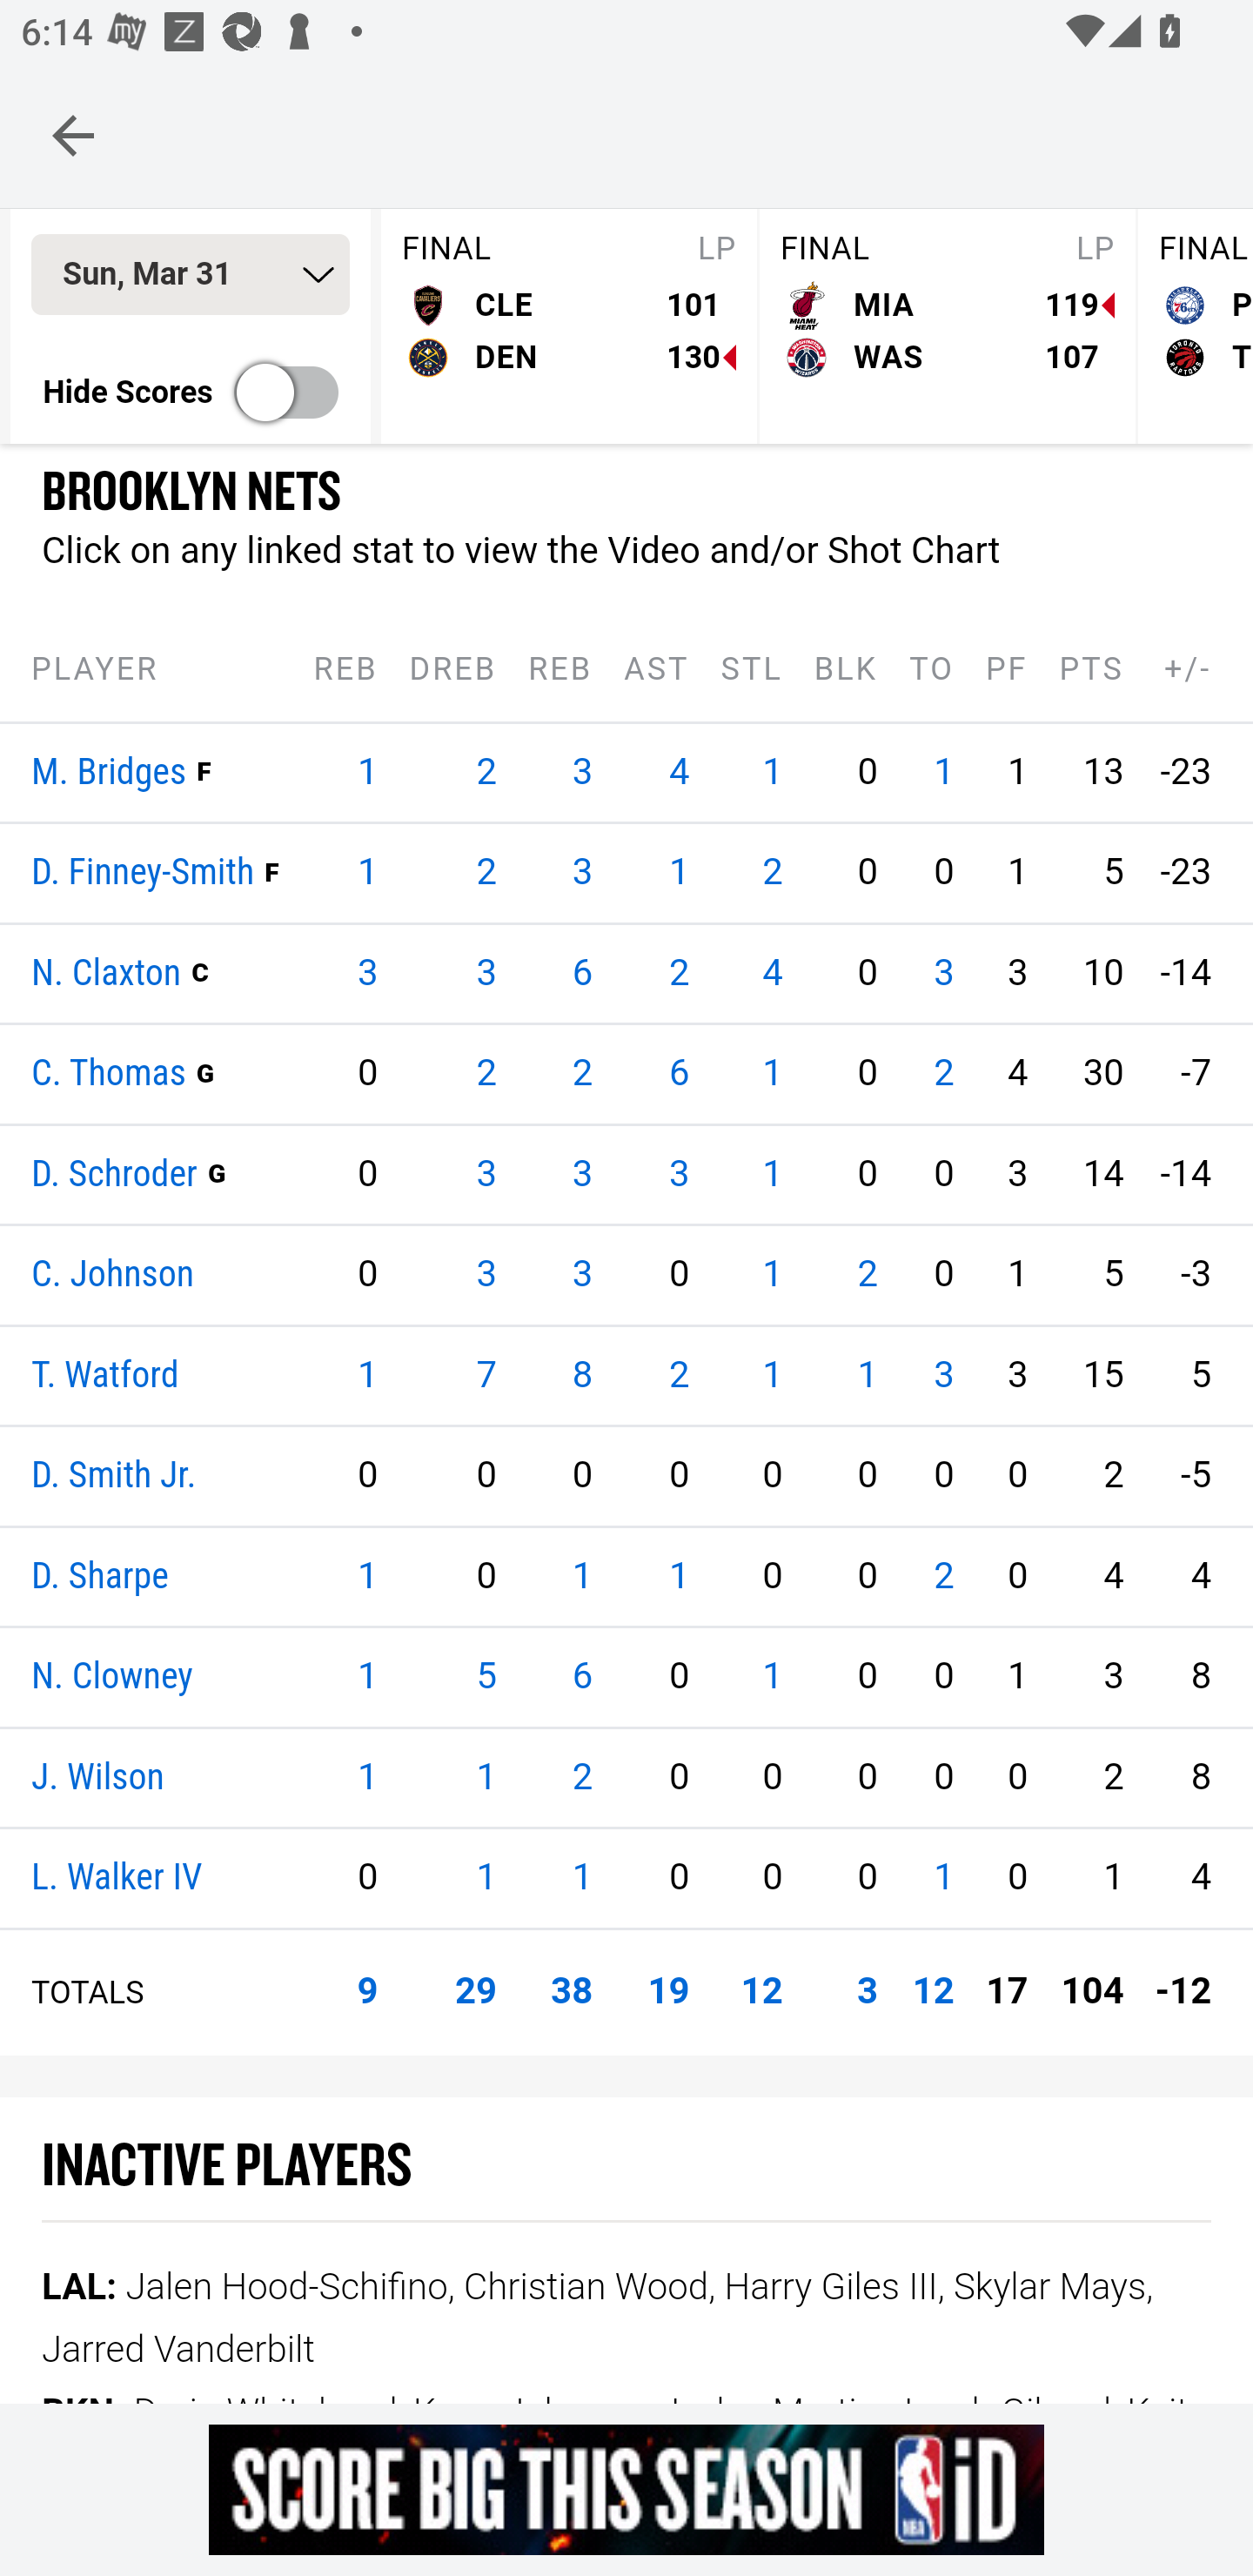 This screenshot has width=1253, height=2576. I want to click on 3, so click(486, 973).